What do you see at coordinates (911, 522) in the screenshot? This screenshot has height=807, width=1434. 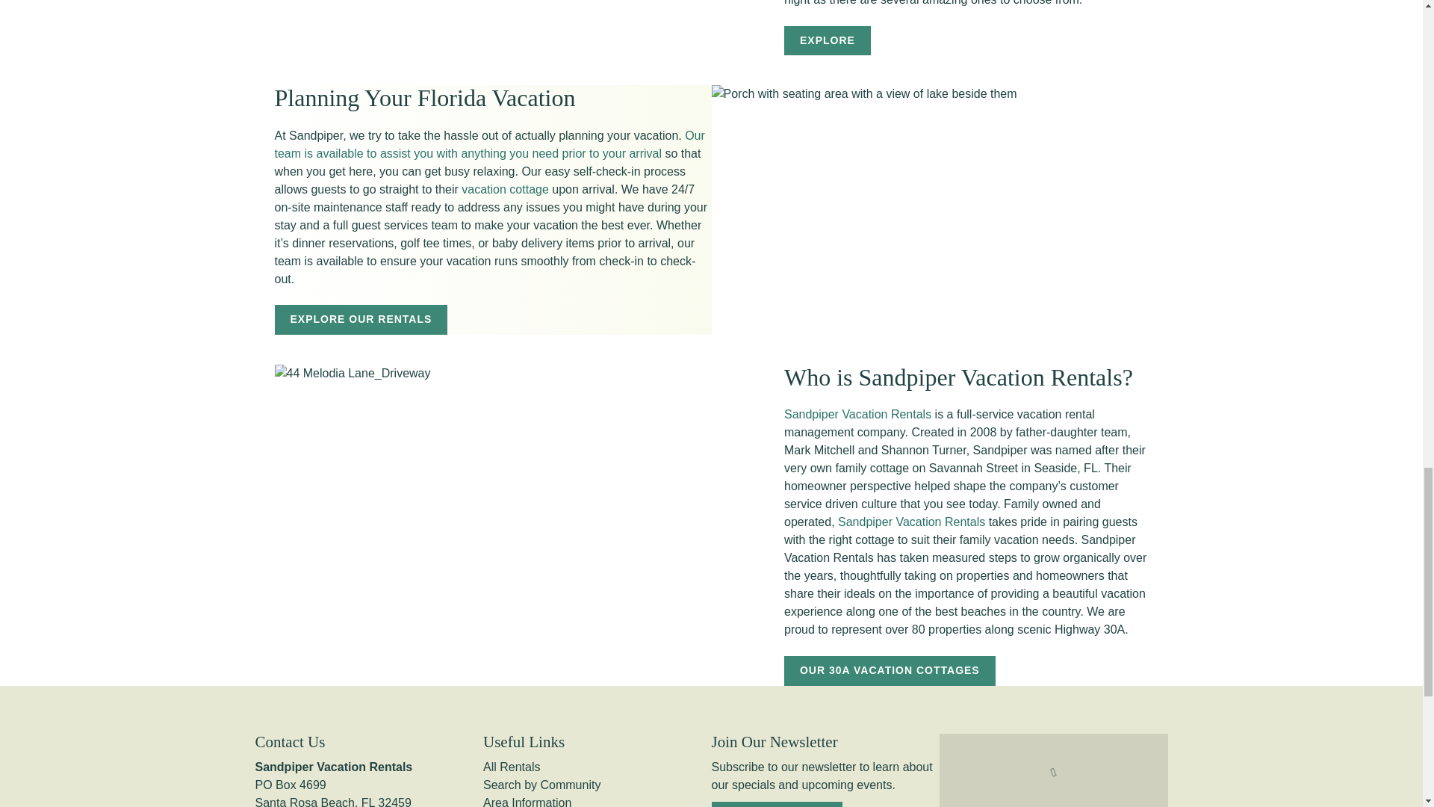 I see `Sandpiper Vacation Rentals` at bounding box center [911, 522].